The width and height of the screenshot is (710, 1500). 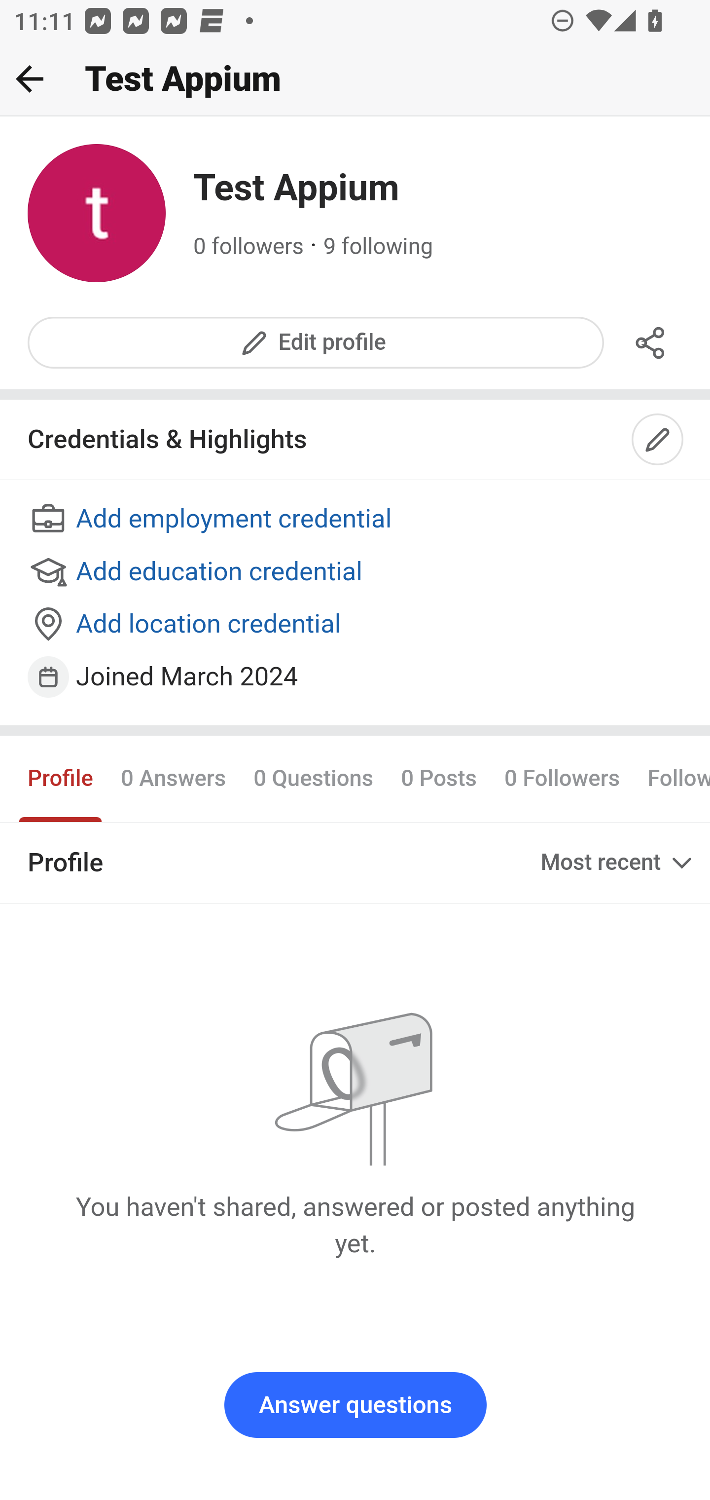 I want to click on 0 Posts, so click(x=439, y=778).